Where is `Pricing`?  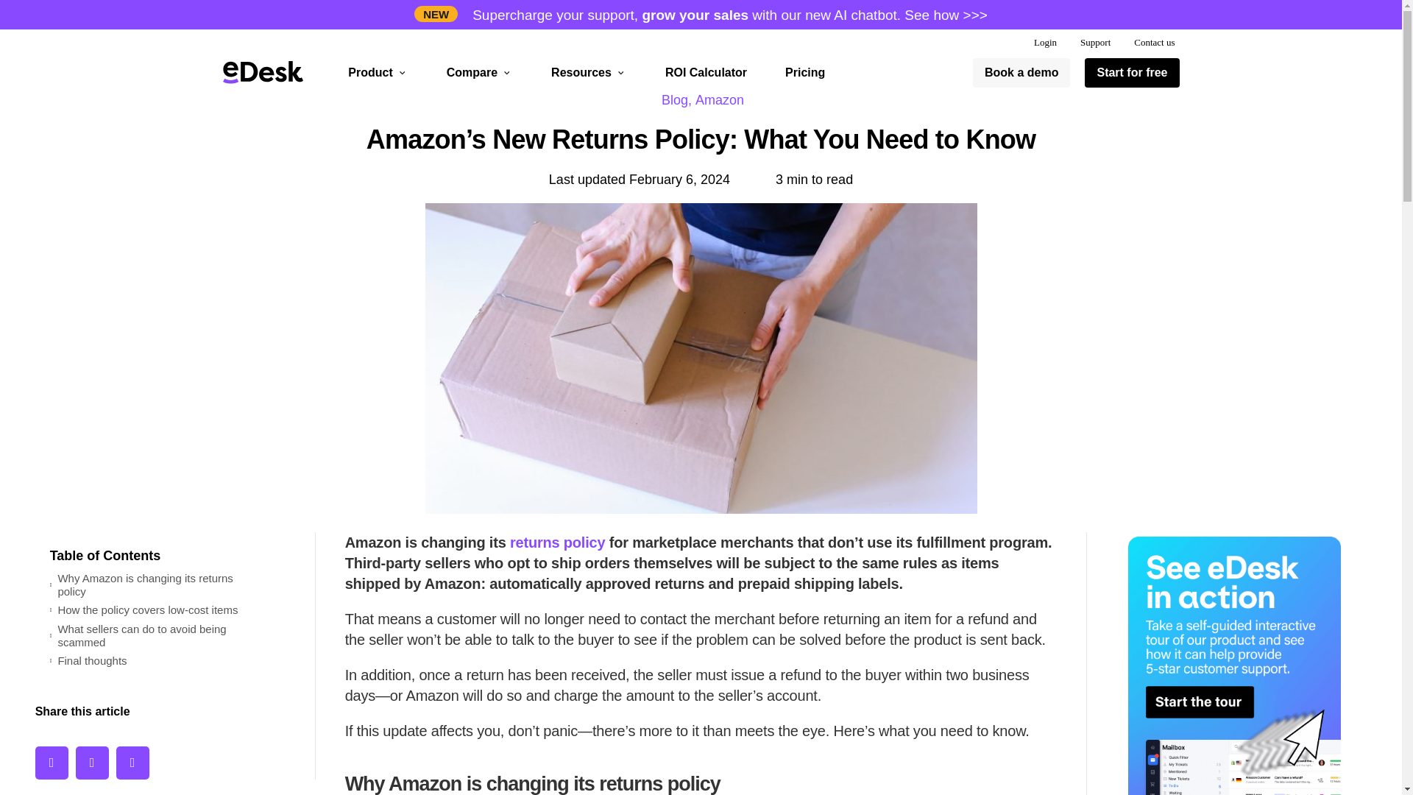
Pricing is located at coordinates (805, 72).